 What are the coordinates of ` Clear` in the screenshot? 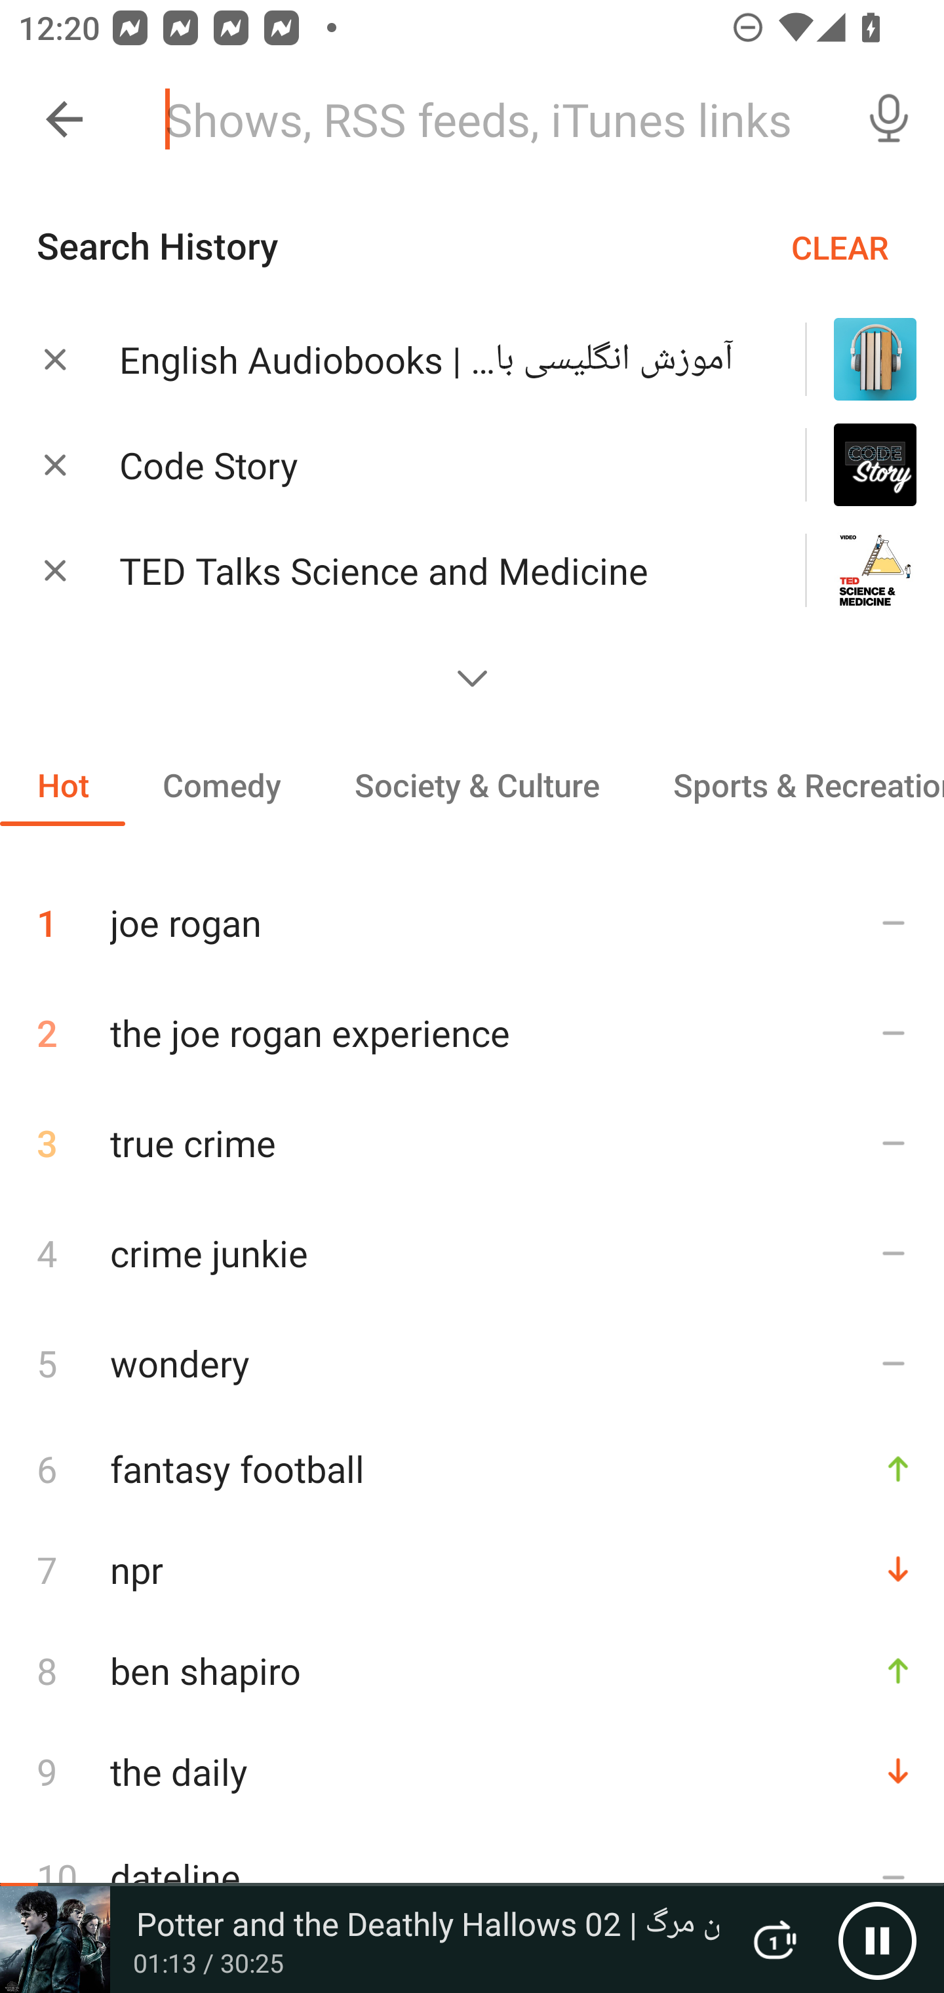 It's located at (55, 464).